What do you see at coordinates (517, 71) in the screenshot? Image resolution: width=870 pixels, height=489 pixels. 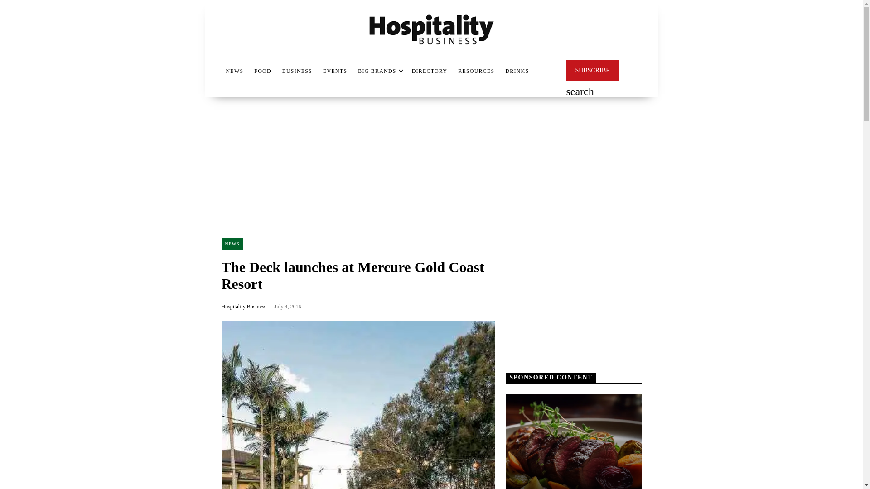 I see `DRINKS` at bounding box center [517, 71].